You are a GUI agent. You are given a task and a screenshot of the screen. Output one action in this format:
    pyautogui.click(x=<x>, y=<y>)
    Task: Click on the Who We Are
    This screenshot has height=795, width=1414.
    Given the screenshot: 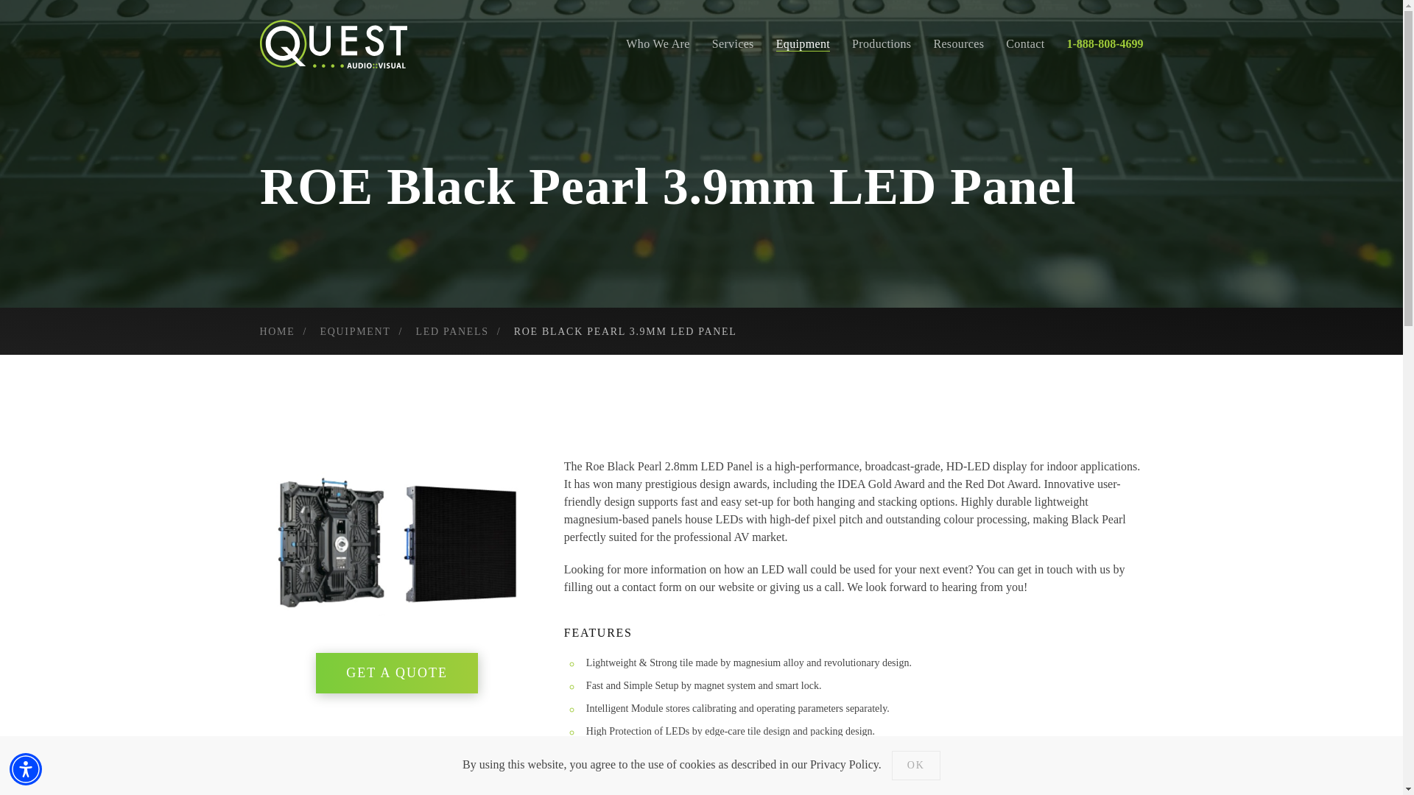 What is the action you would take?
    pyautogui.click(x=658, y=44)
    